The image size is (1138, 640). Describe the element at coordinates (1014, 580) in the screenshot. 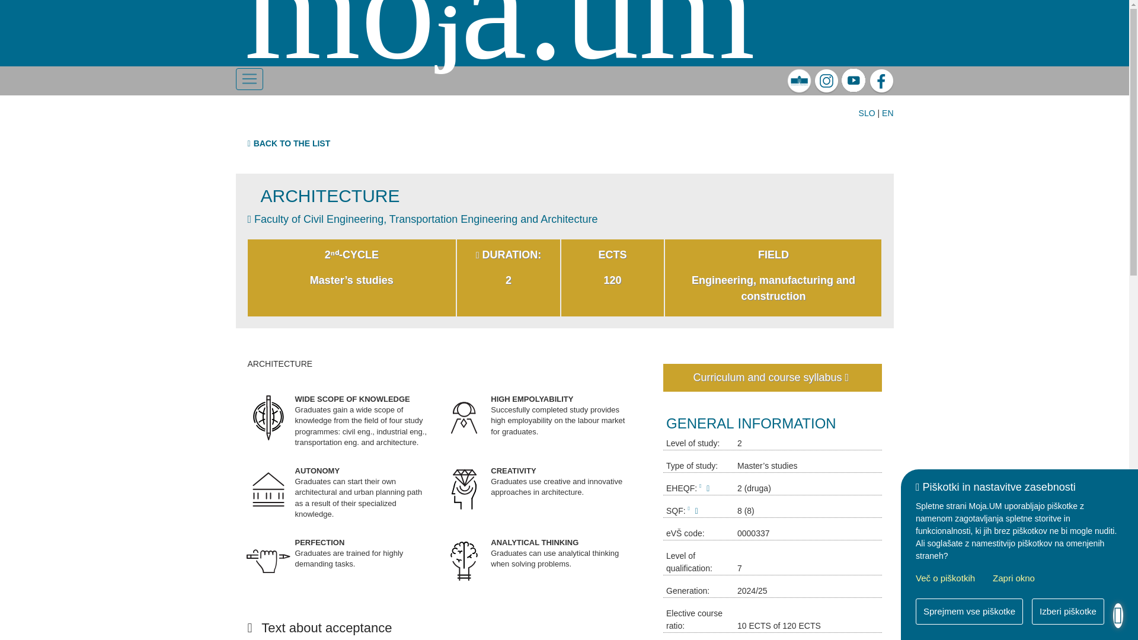

I see `Zapri okno` at that location.